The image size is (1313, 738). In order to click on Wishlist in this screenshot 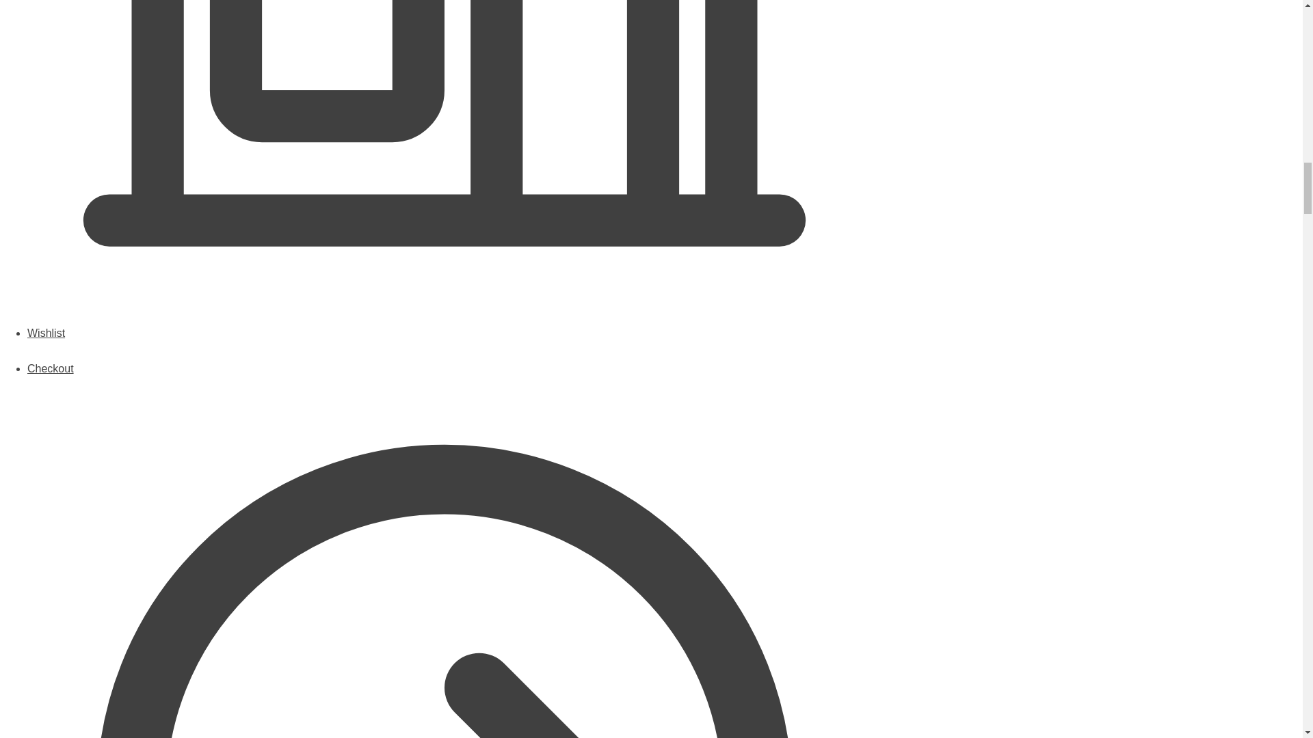, I will do `click(445, 345)`.